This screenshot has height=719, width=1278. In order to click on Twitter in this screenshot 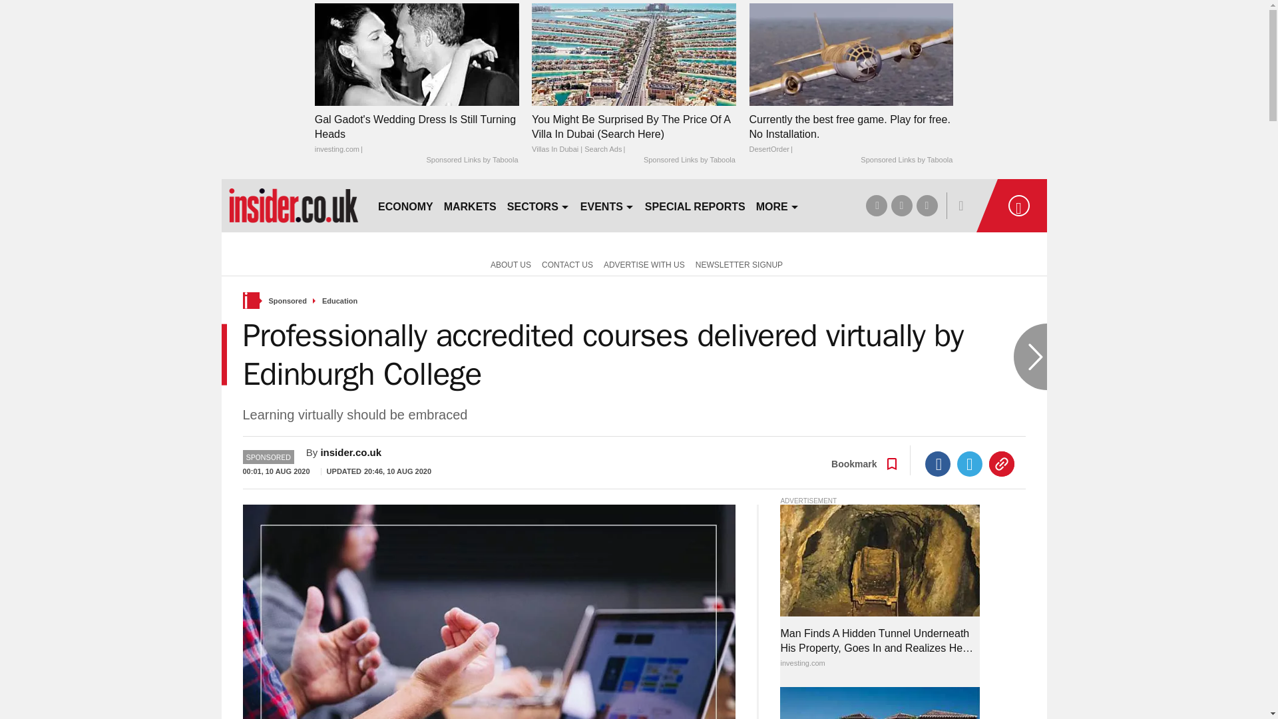, I will do `click(970, 464)`.